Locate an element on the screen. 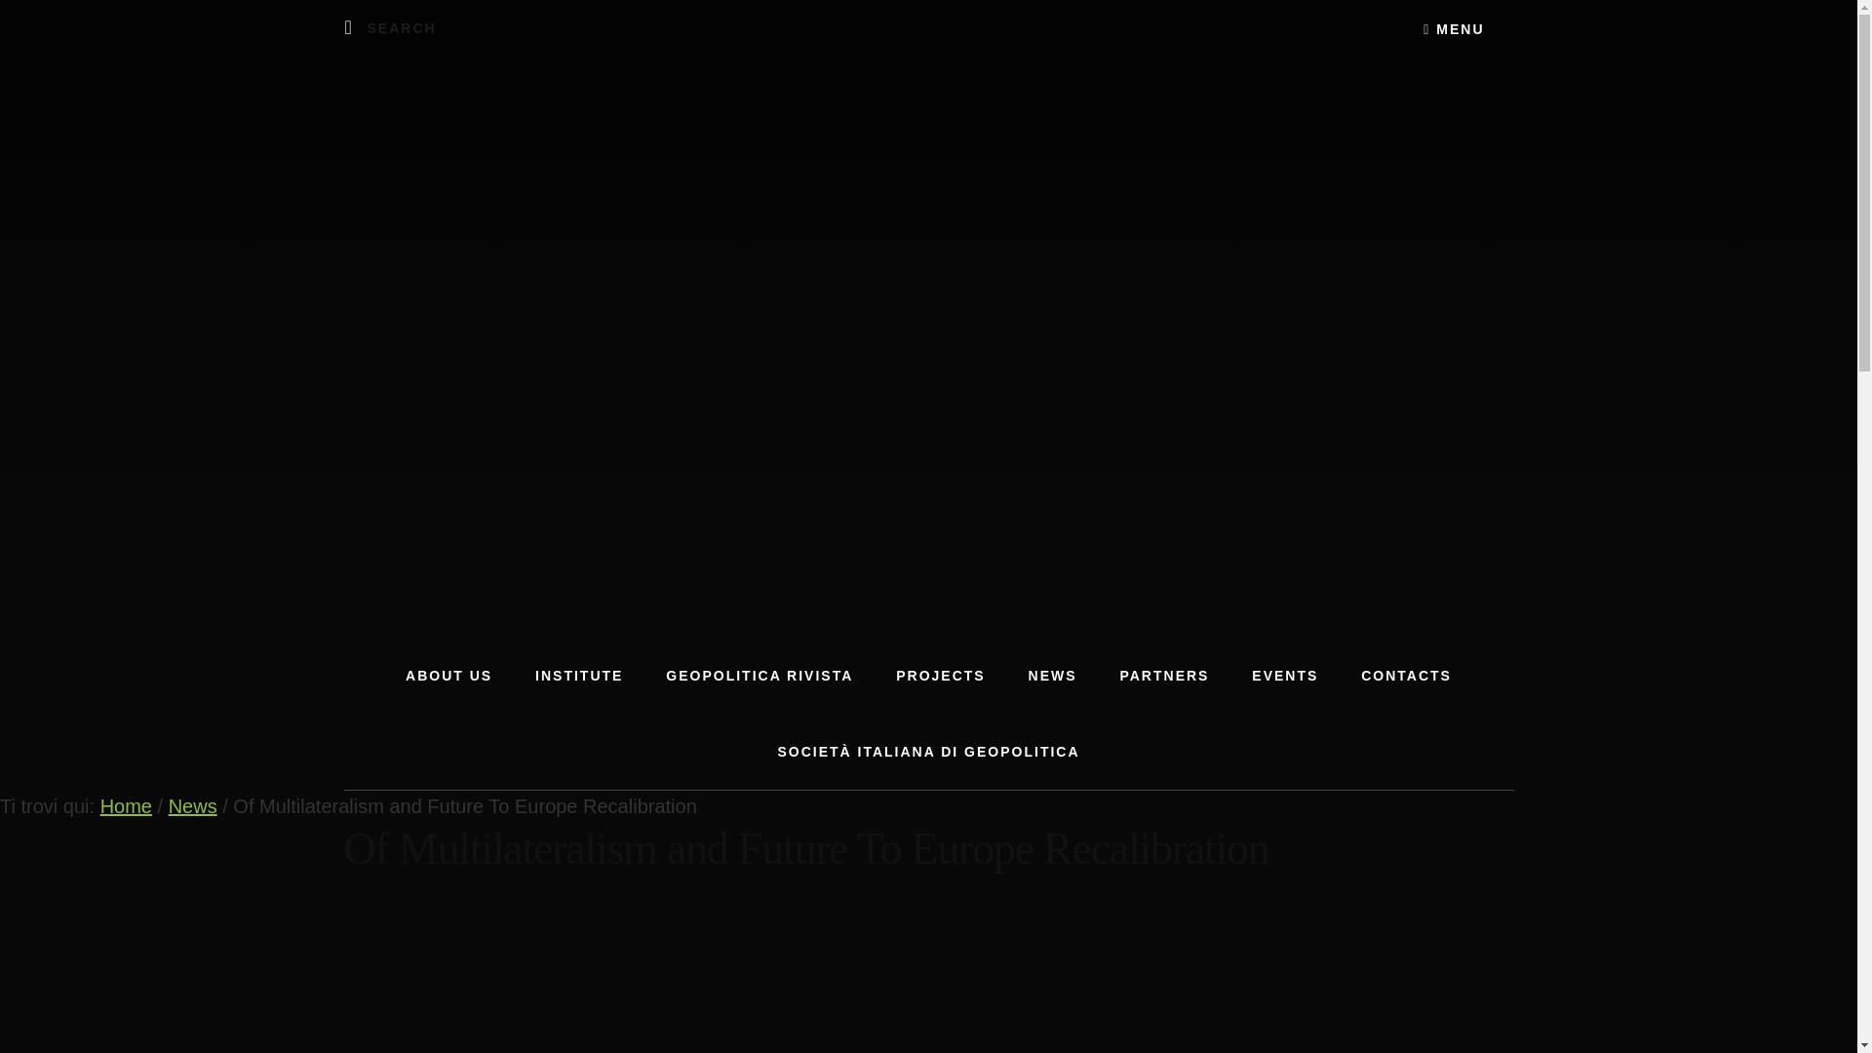 The image size is (1872, 1053). CONTACTS is located at coordinates (1406, 676).